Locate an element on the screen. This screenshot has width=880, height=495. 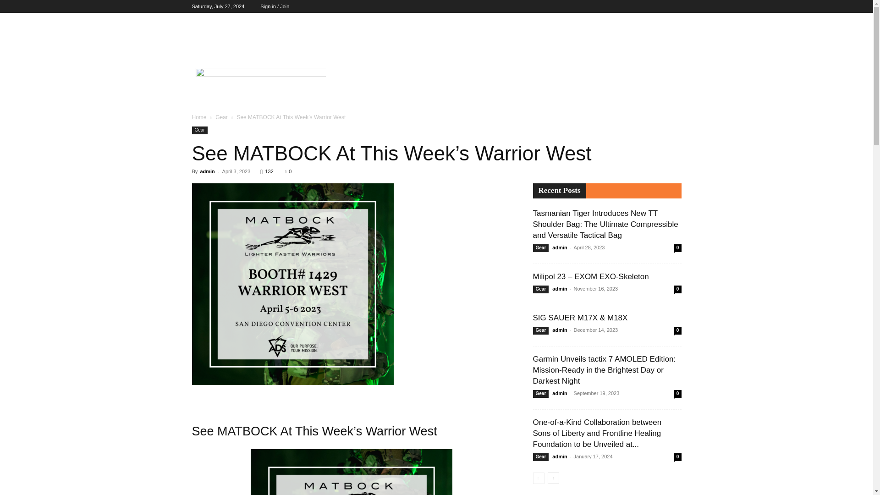
Training is located at coordinates (275, 24).